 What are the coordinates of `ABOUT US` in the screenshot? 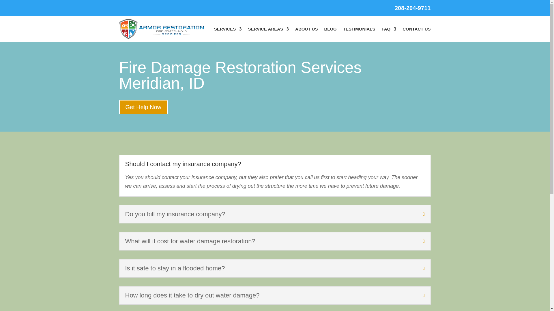 It's located at (306, 29).